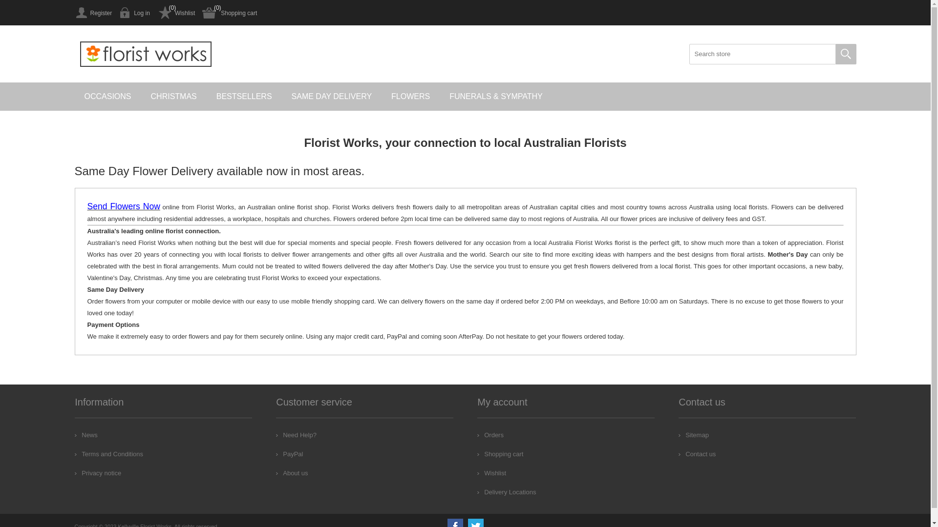  Describe the element at coordinates (491, 473) in the screenshot. I see `Wishlist` at that location.